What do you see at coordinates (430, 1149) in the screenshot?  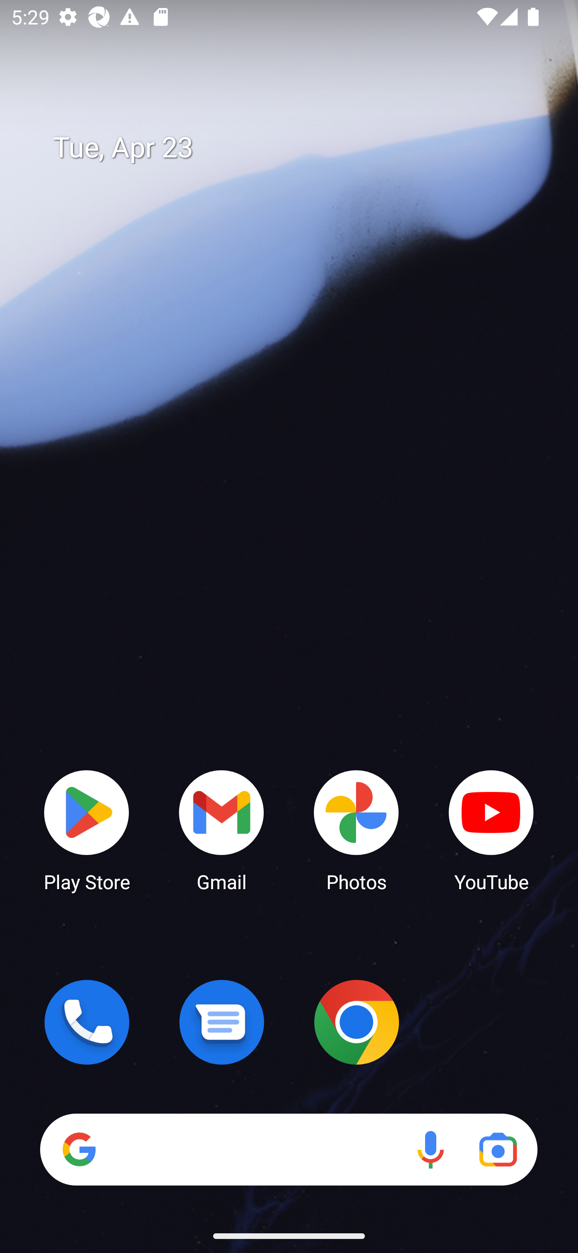 I see `Voice search` at bounding box center [430, 1149].